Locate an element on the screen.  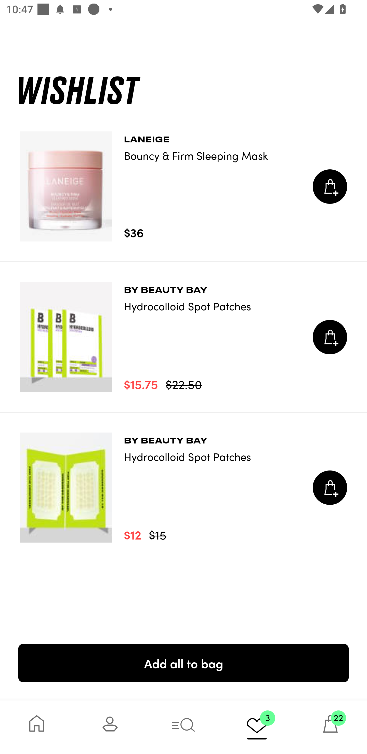
22 is located at coordinates (330, 727).